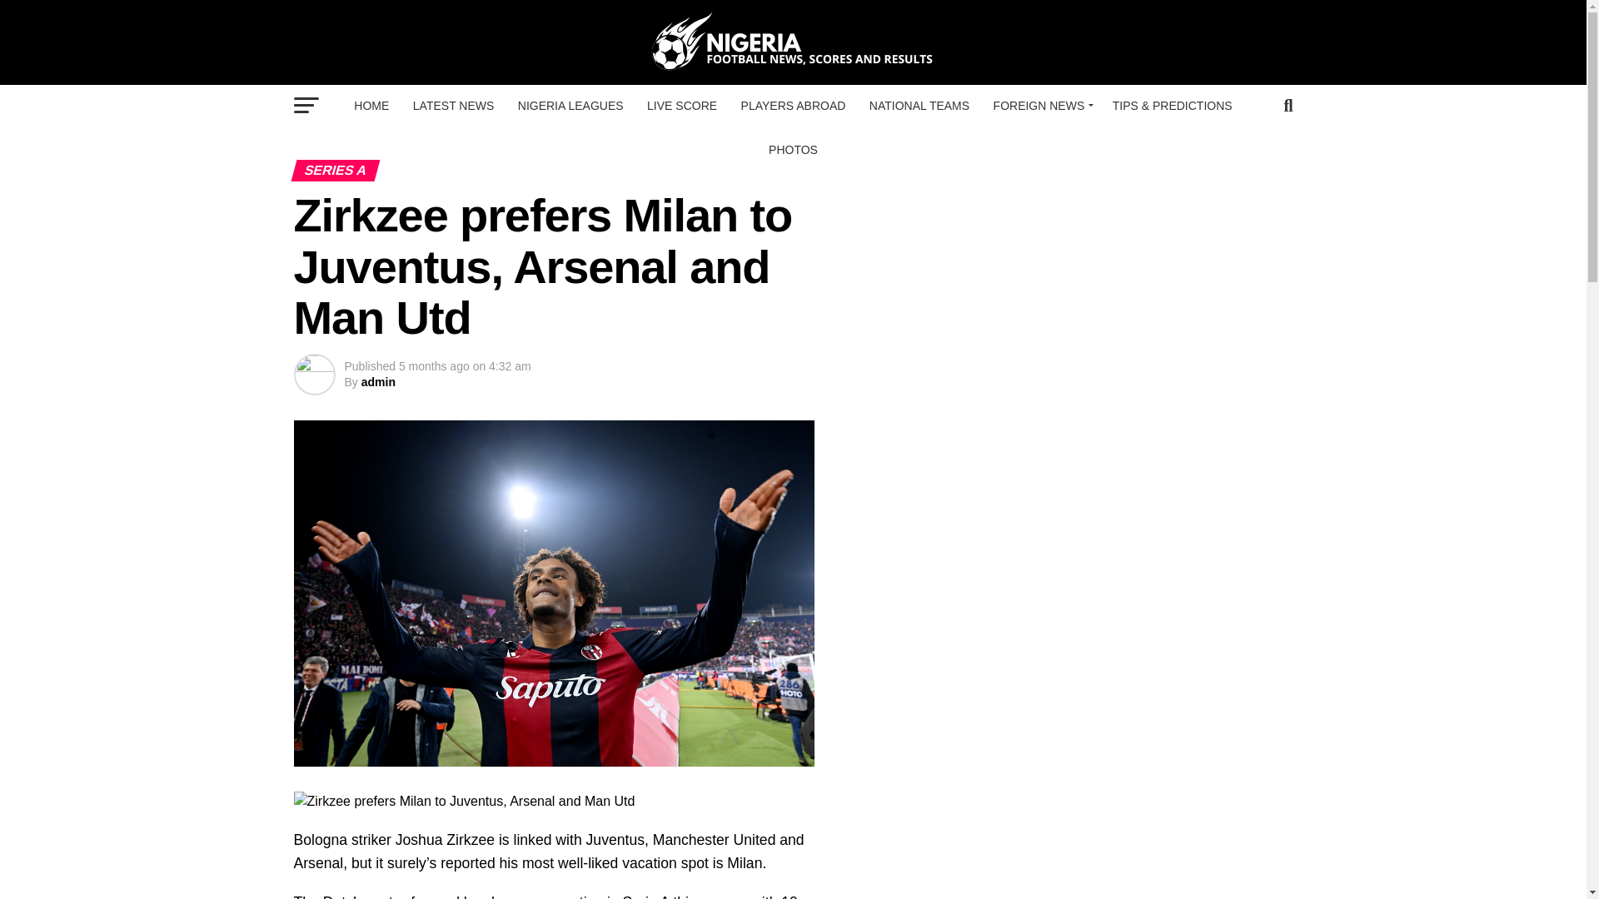 This screenshot has height=899, width=1599. I want to click on LIVE SCORE, so click(681, 105).